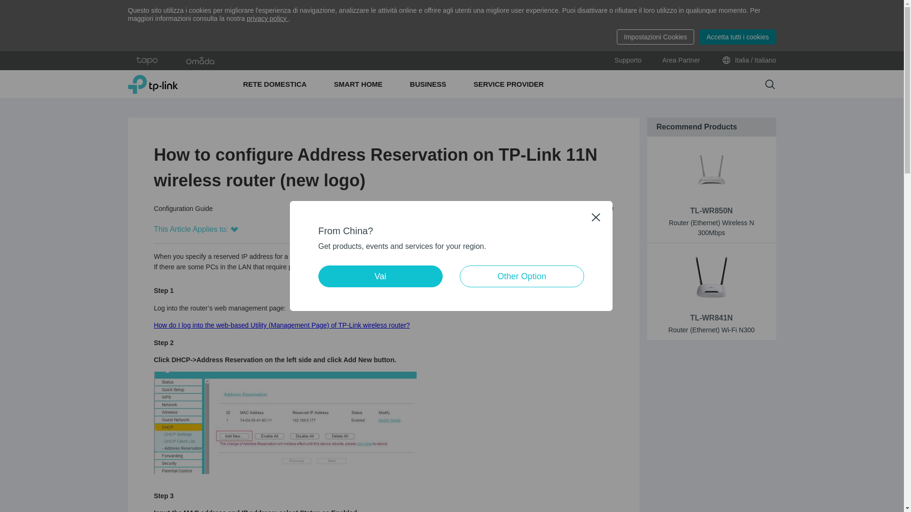  What do you see at coordinates (276, 84) in the screenshot?
I see `RETE DOMESTICA` at bounding box center [276, 84].